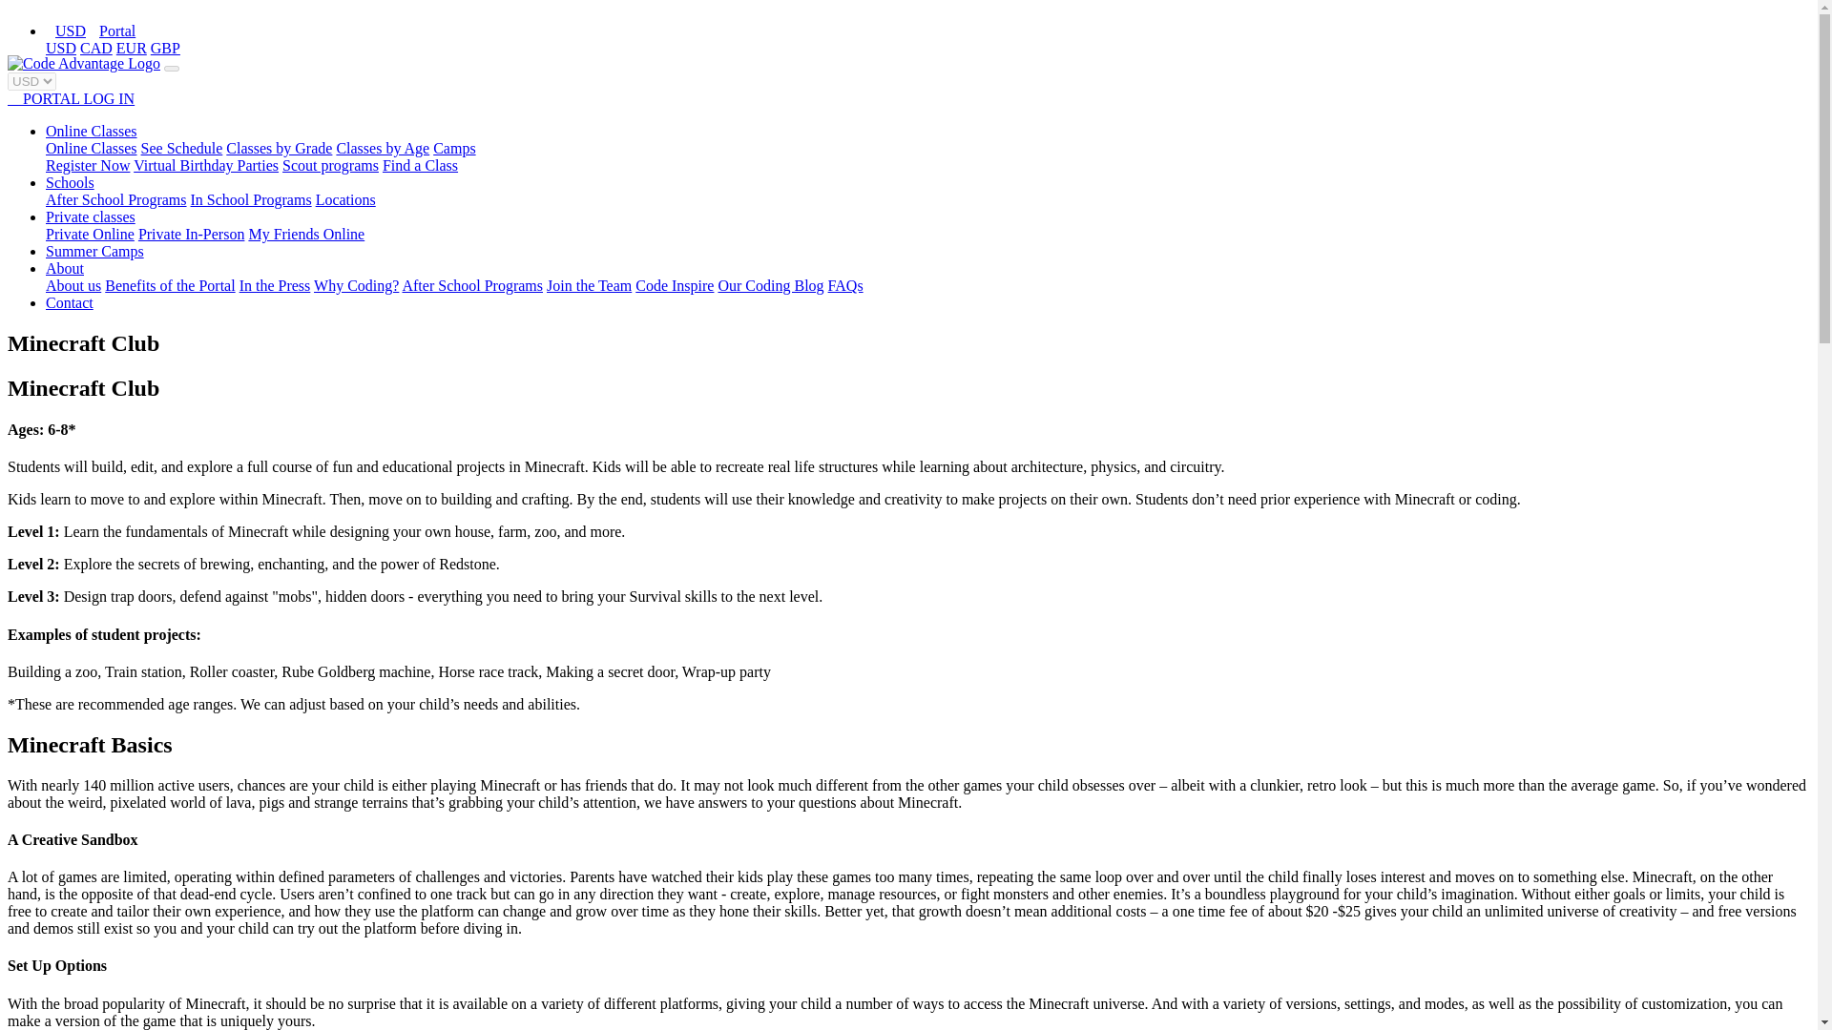 The height and width of the screenshot is (1030, 1832). I want to click on USD, so click(61, 48).